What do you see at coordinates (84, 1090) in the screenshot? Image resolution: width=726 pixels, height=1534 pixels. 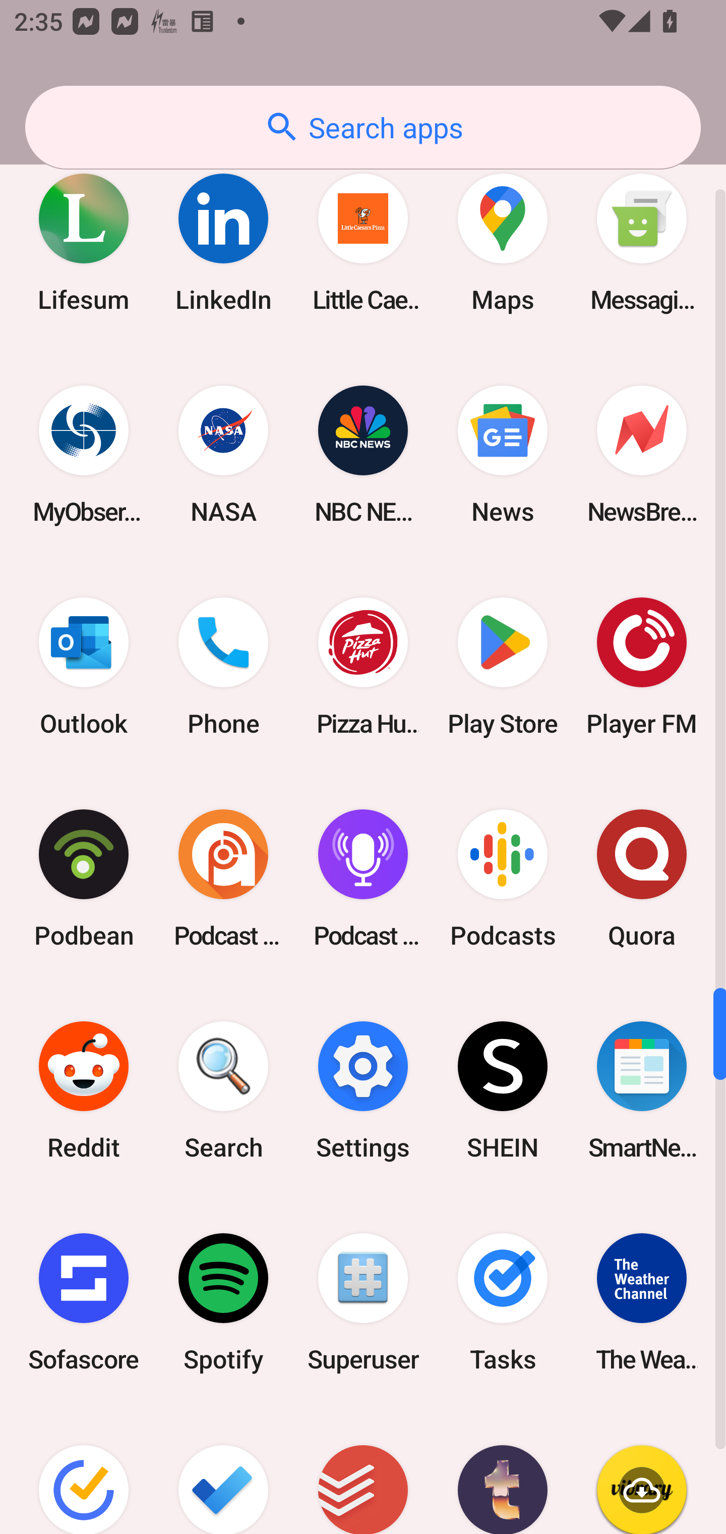 I see `Reddit` at bounding box center [84, 1090].